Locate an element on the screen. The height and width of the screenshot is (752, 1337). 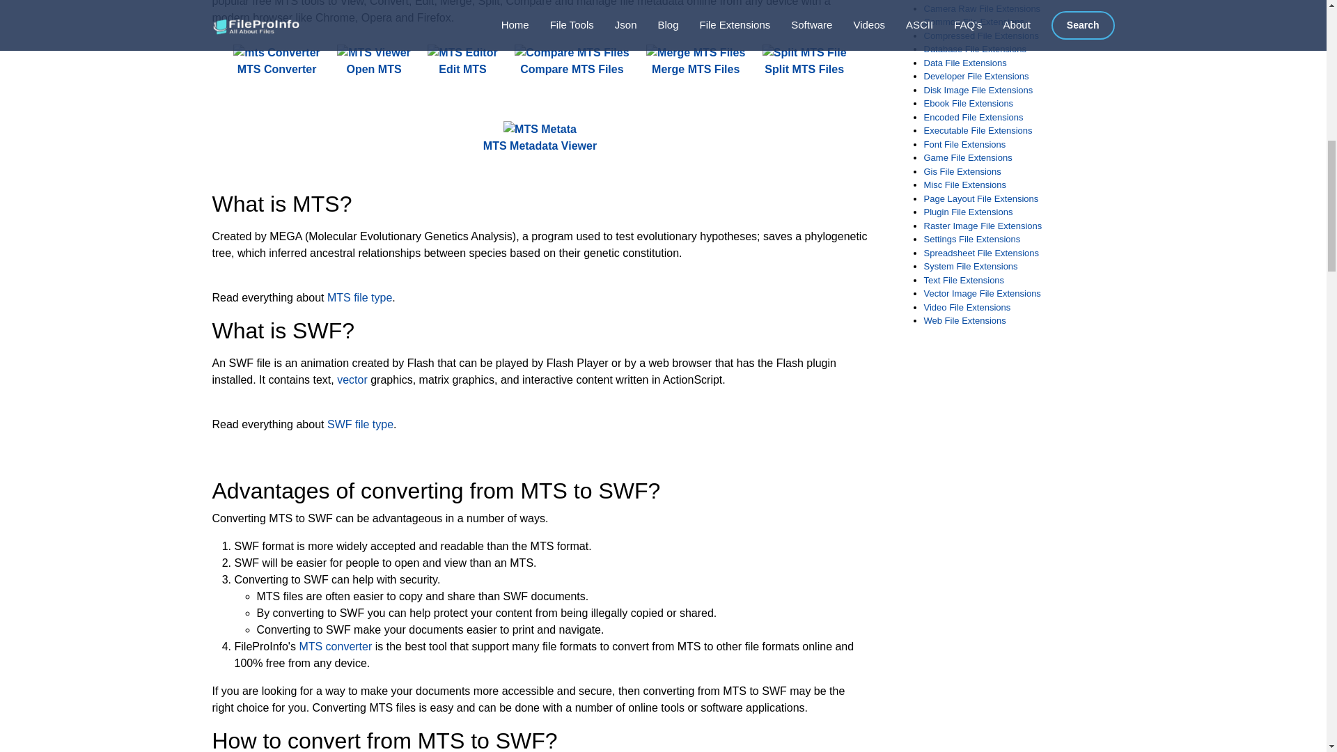
Compare MTS Files is located at coordinates (571, 61).